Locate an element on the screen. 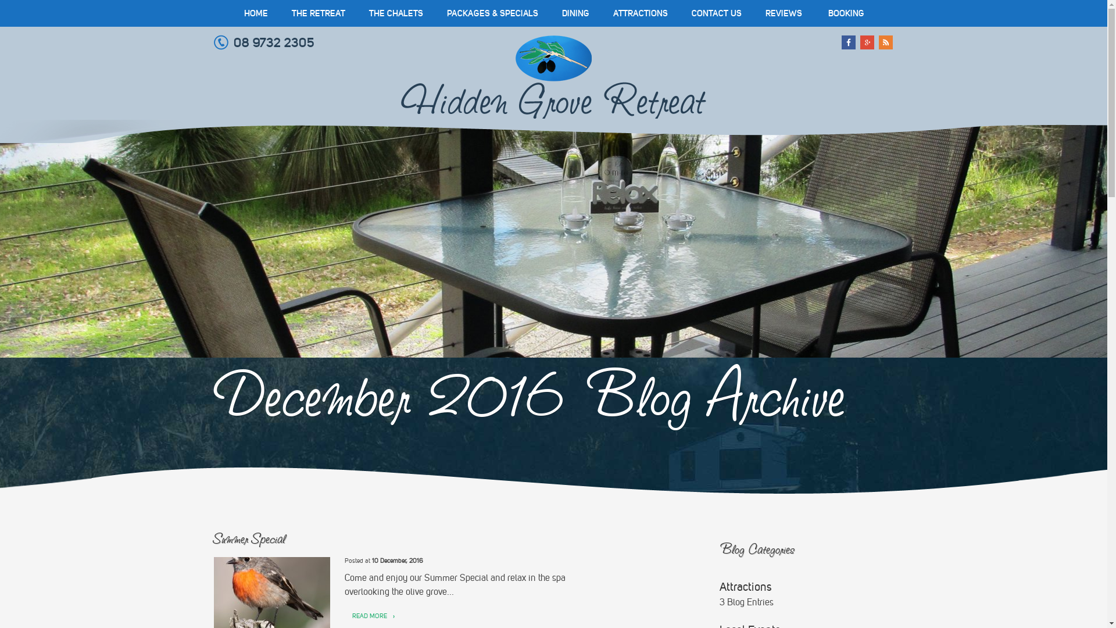 This screenshot has height=628, width=1116. DINING is located at coordinates (575, 13).